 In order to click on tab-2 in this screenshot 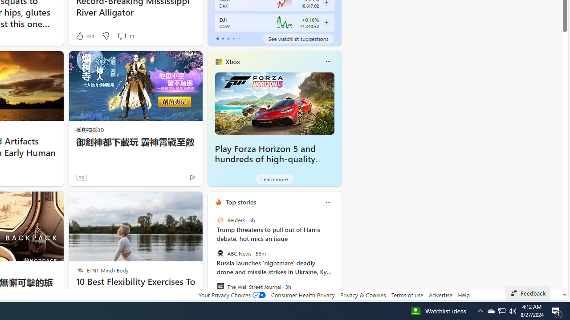, I will do `click(228, 38)`.